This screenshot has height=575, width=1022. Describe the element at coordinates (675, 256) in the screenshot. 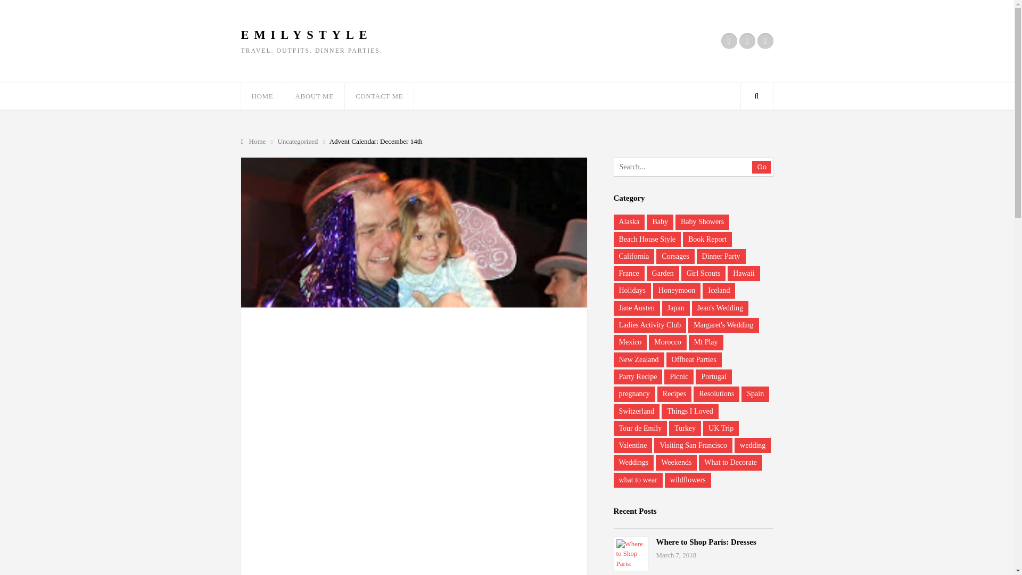

I see `Corsages` at that location.